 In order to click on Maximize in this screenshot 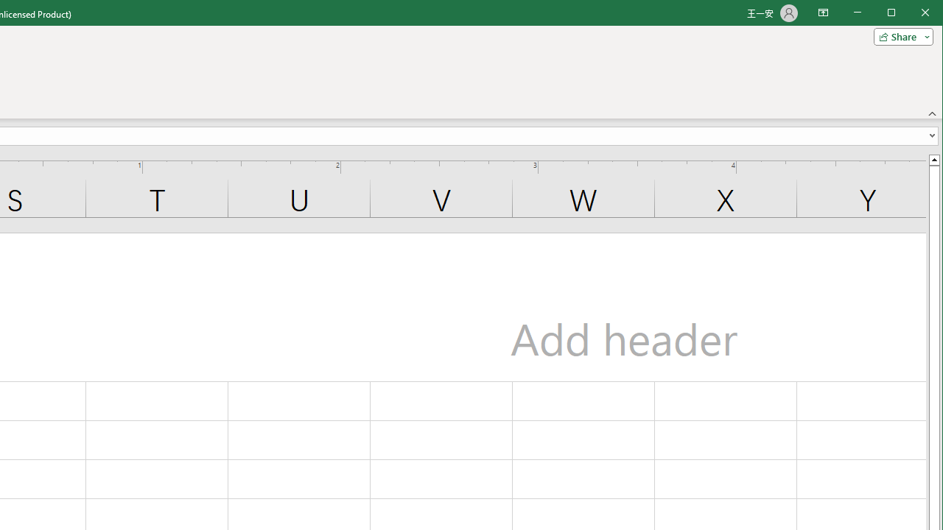, I will do `click(912, 13)`.